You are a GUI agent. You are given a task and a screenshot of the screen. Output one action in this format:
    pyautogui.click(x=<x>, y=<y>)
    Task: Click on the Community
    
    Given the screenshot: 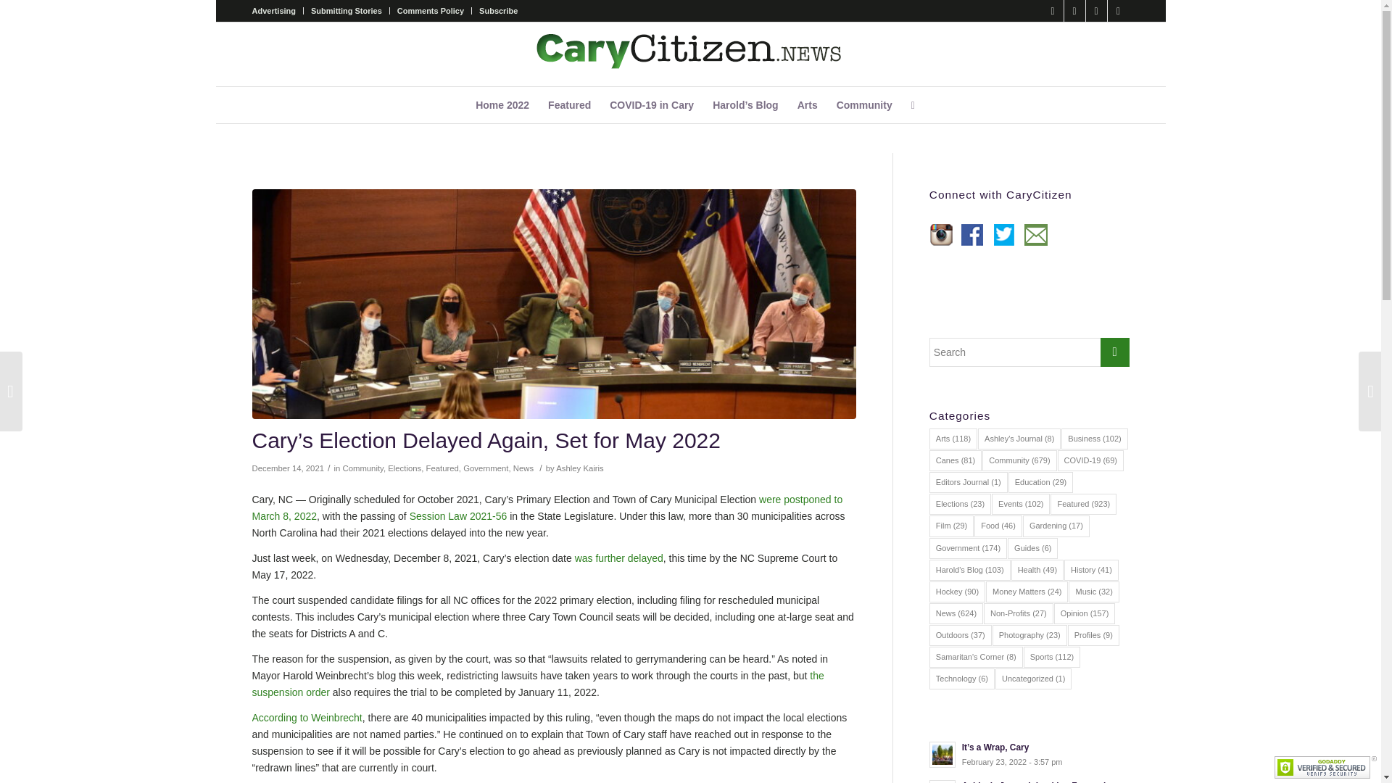 What is the action you would take?
    pyautogui.click(x=362, y=468)
    